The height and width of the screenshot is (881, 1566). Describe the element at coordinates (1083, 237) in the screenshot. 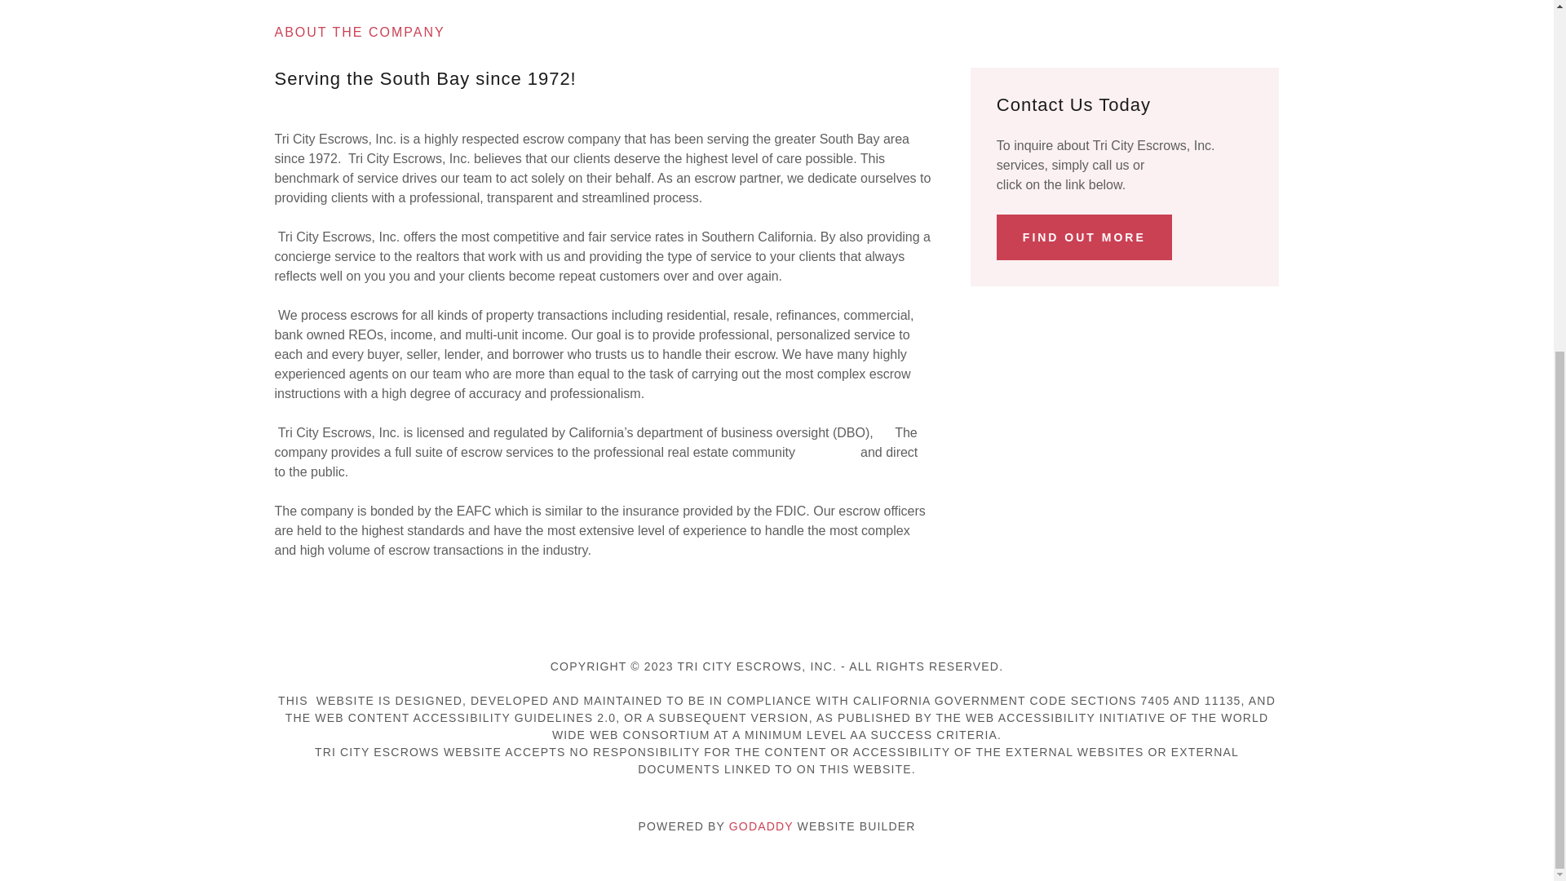

I see `FIND OUT MORE` at that location.